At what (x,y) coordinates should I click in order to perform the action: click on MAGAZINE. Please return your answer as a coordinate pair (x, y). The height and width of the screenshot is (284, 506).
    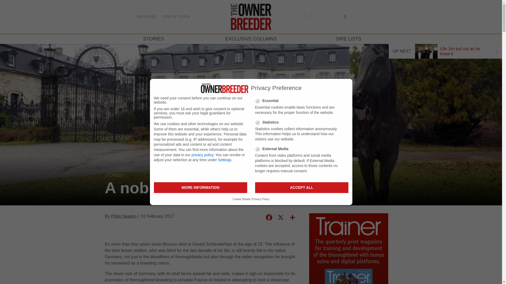
    Looking at the image, I should click on (146, 17).